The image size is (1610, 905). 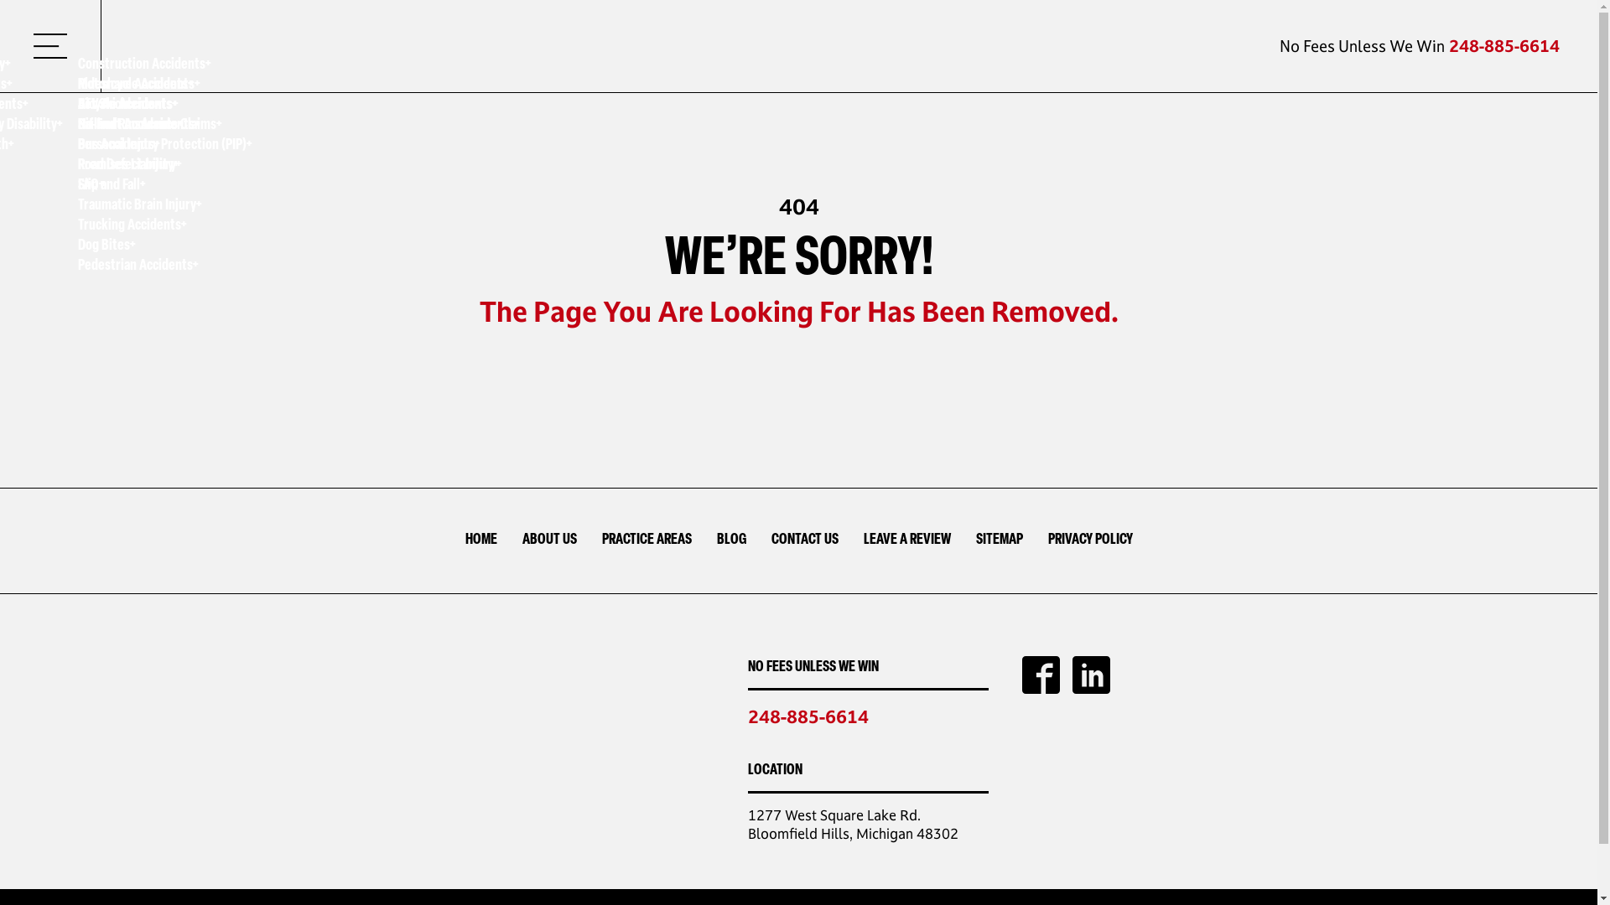 What do you see at coordinates (1504, 47) in the screenshot?
I see `248-885-6614` at bounding box center [1504, 47].